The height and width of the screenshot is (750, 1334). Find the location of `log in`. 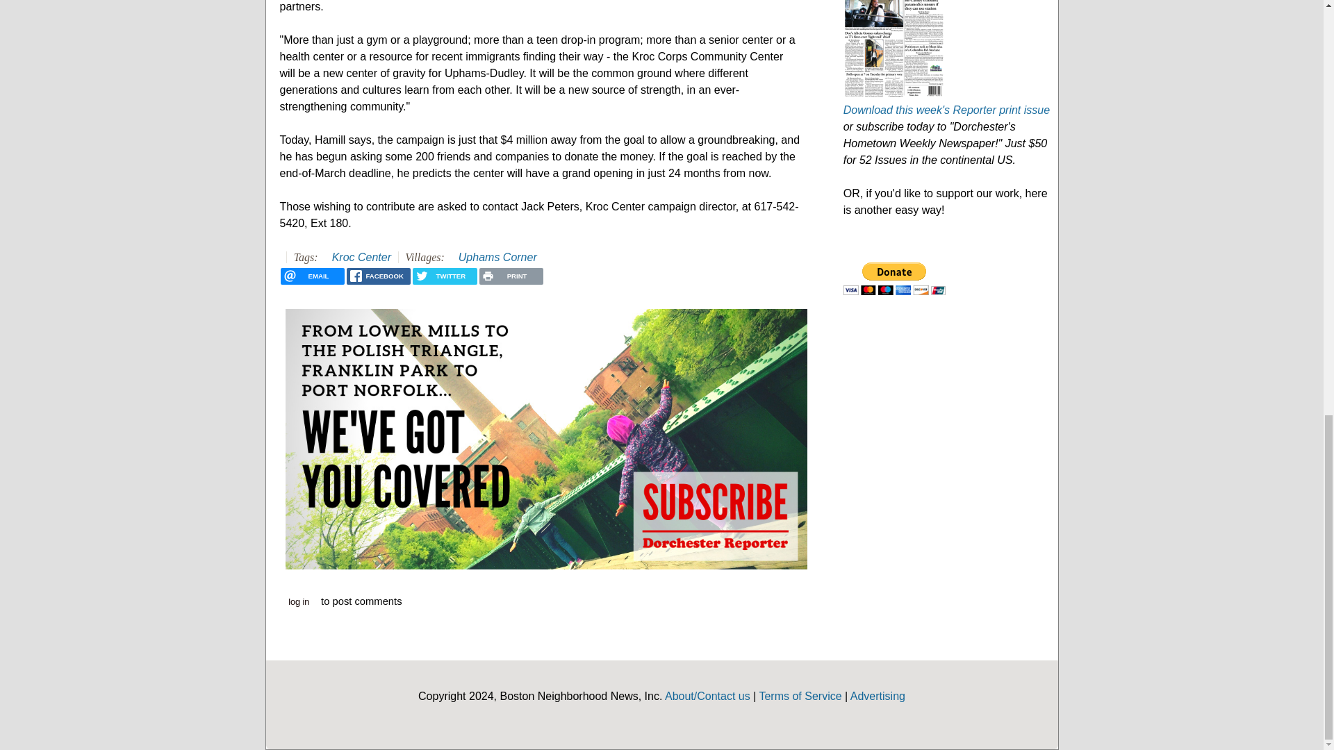

log in is located at coordinates (299, 602).